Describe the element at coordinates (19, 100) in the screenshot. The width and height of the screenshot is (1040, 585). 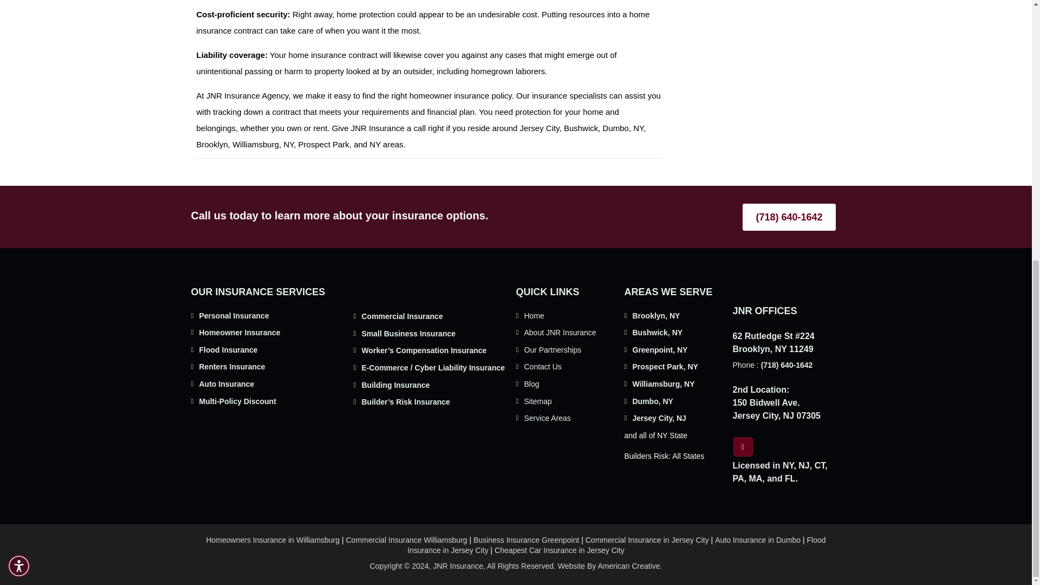
I see `Accessibility Menu` at that location.